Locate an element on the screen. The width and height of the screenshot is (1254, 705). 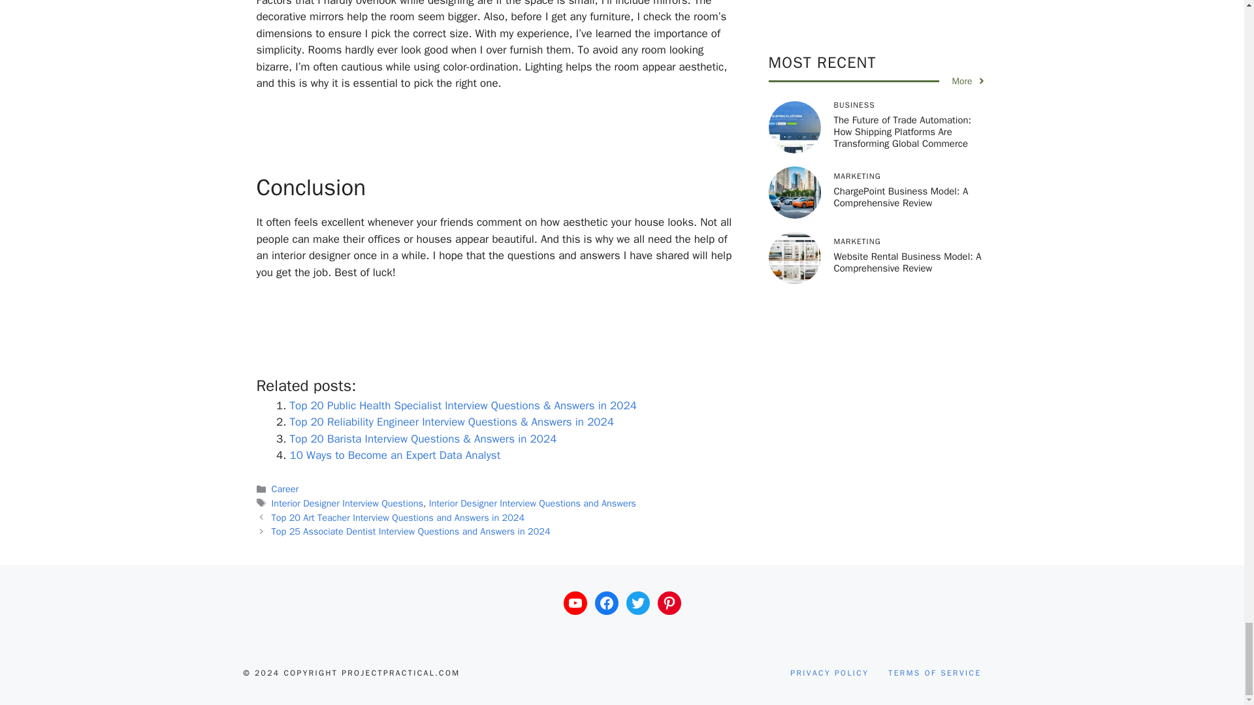
10 Ways to Become an Expert Data Analyst is located at coordinates (394, 455).